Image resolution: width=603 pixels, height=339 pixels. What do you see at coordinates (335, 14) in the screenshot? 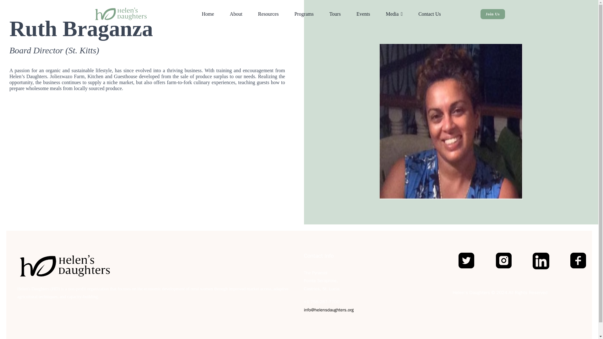
I see `Tours` at bounding box center [335, 14].